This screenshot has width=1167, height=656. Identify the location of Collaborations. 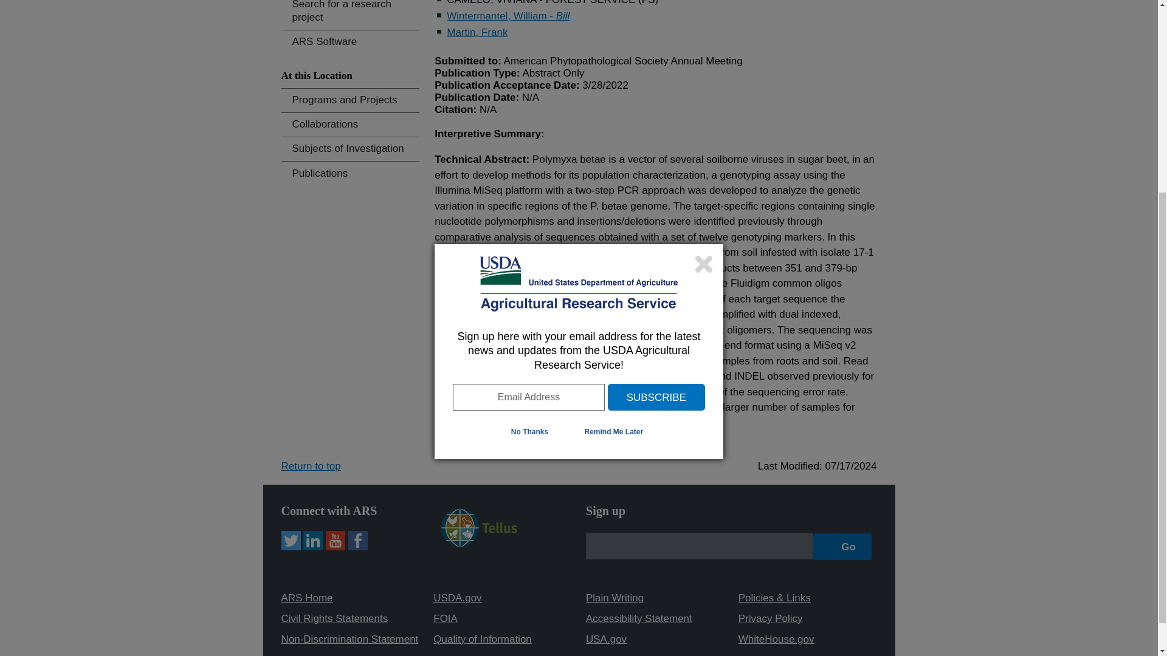
(350, 124).